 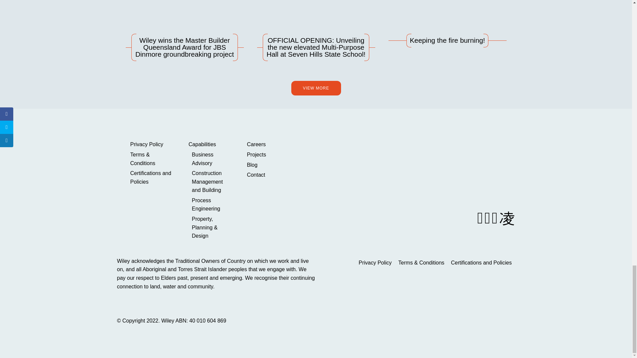 I want to click on Business Advisory, so click(x=211, y=159).